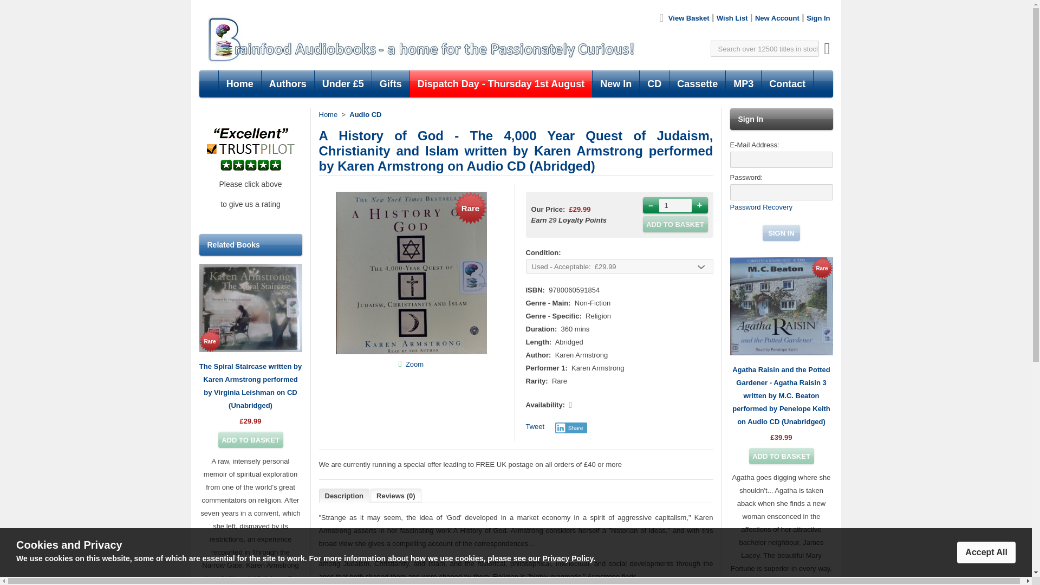 This screenshot has width=1040, height=585. What do you see at coordinates (344, 495) in the screenshot?
I see `Description` at bounding box center [344, 495].